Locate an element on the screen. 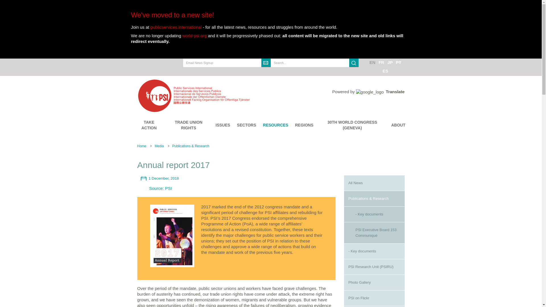 This screenshot has height=307, width=546. Search is located at coordinates (276, 71).